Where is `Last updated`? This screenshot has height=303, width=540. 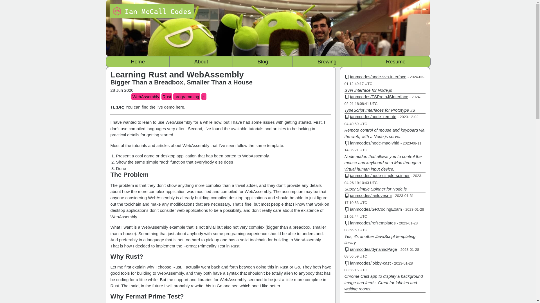 Last updated is located at coordinates (379, 267).